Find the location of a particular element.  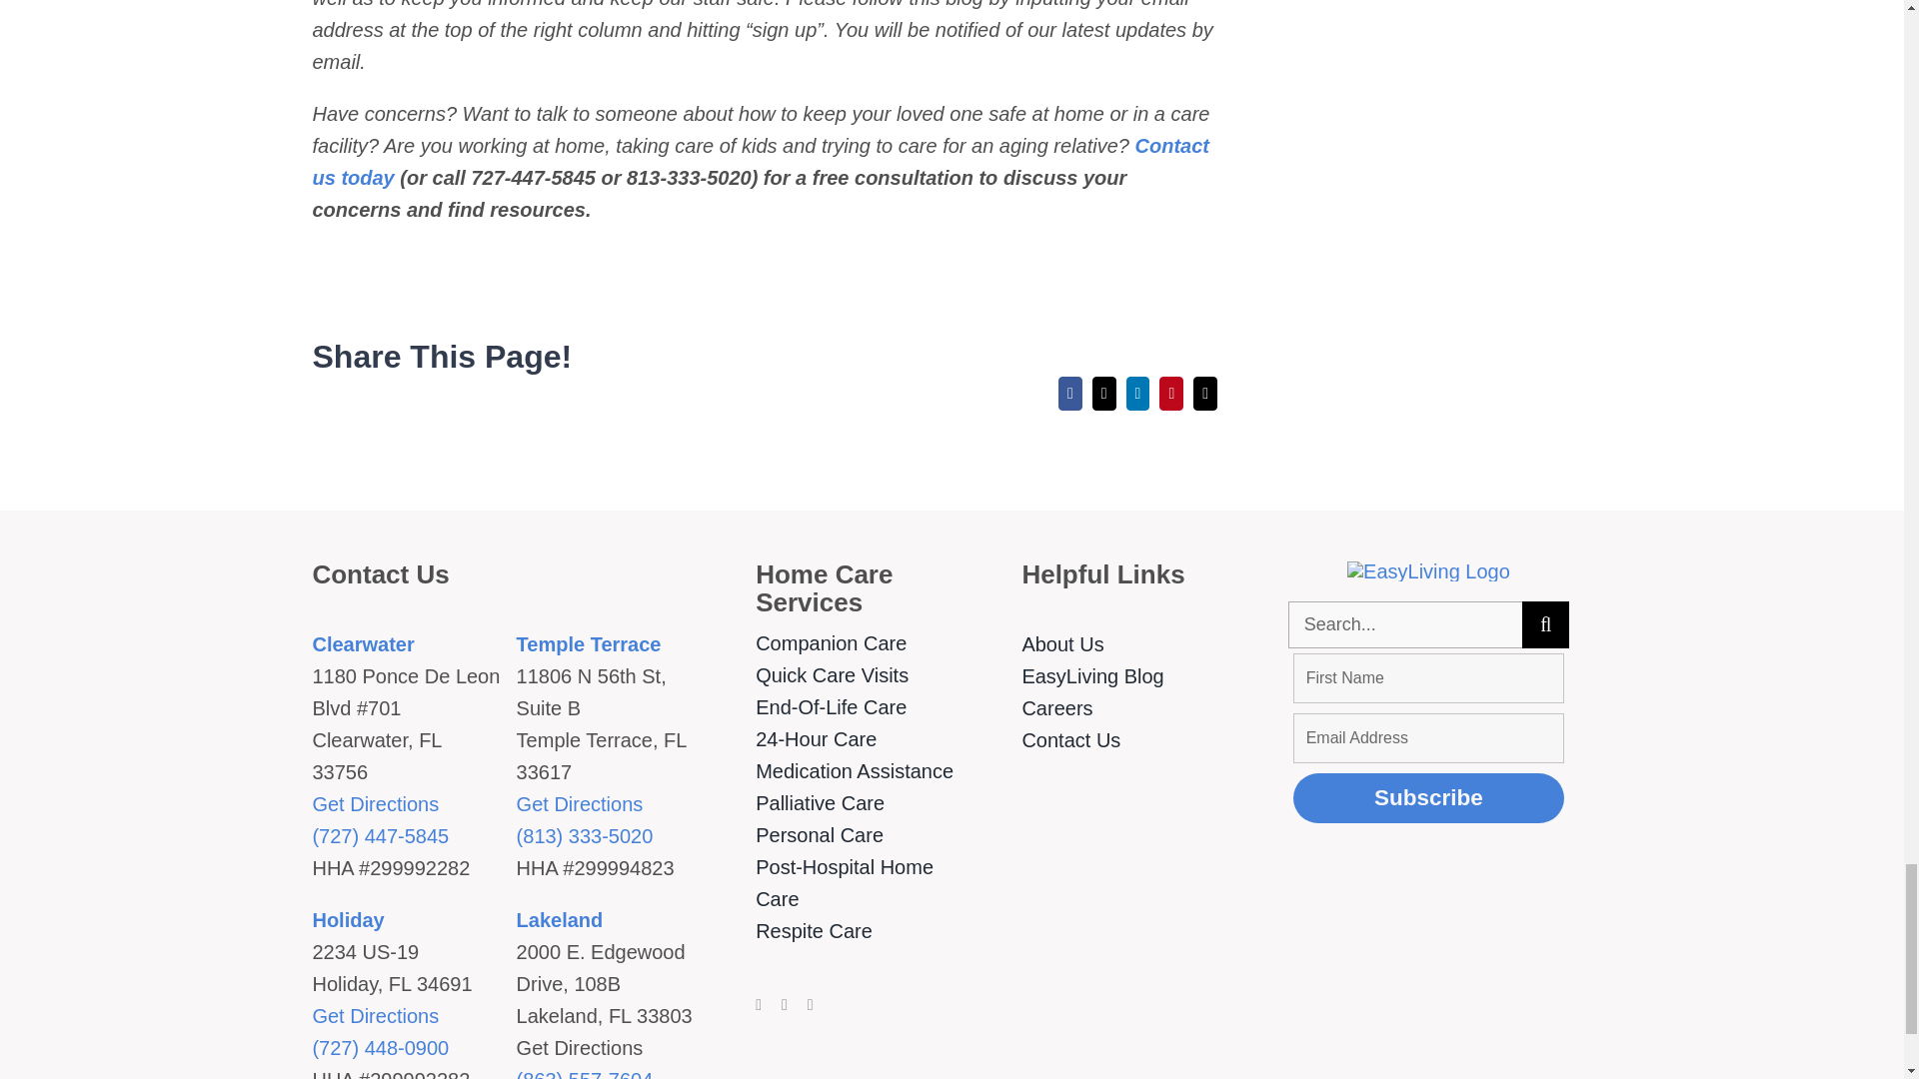

Subscribe is located at coordinates (1429, 798).